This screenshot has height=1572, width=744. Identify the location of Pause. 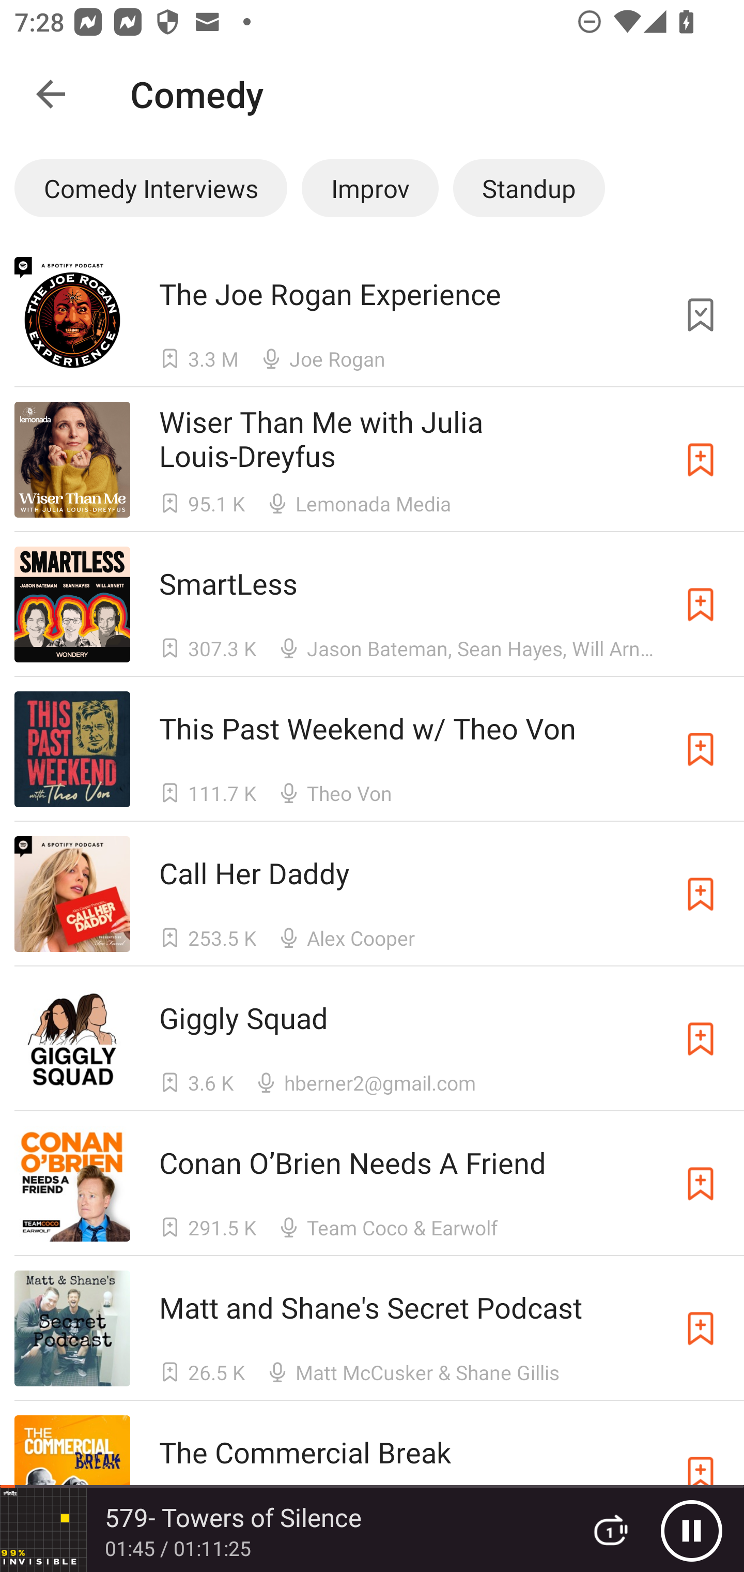
(691, 1530).